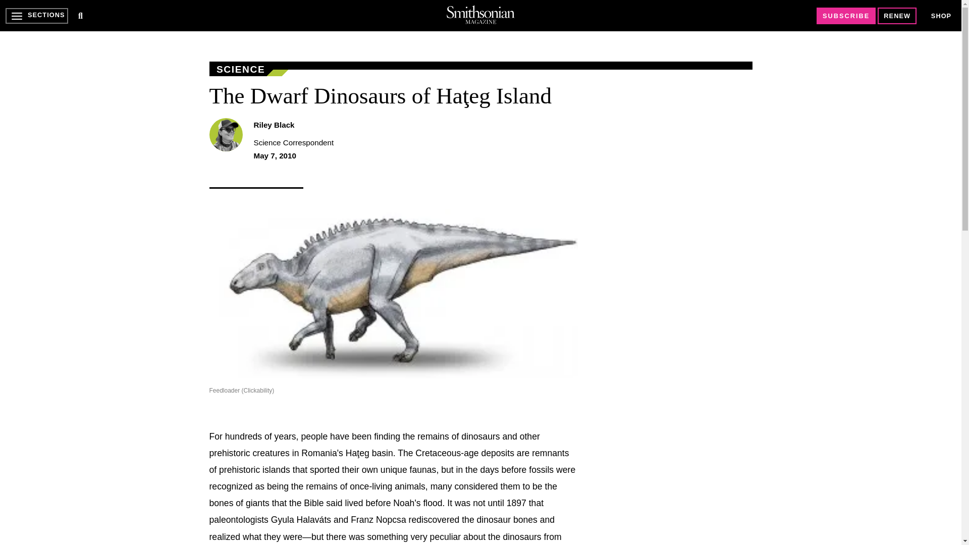 The width and height of the screenshot is (969, 545). I want to click on SUBSCRIBE, so click(846, 16).